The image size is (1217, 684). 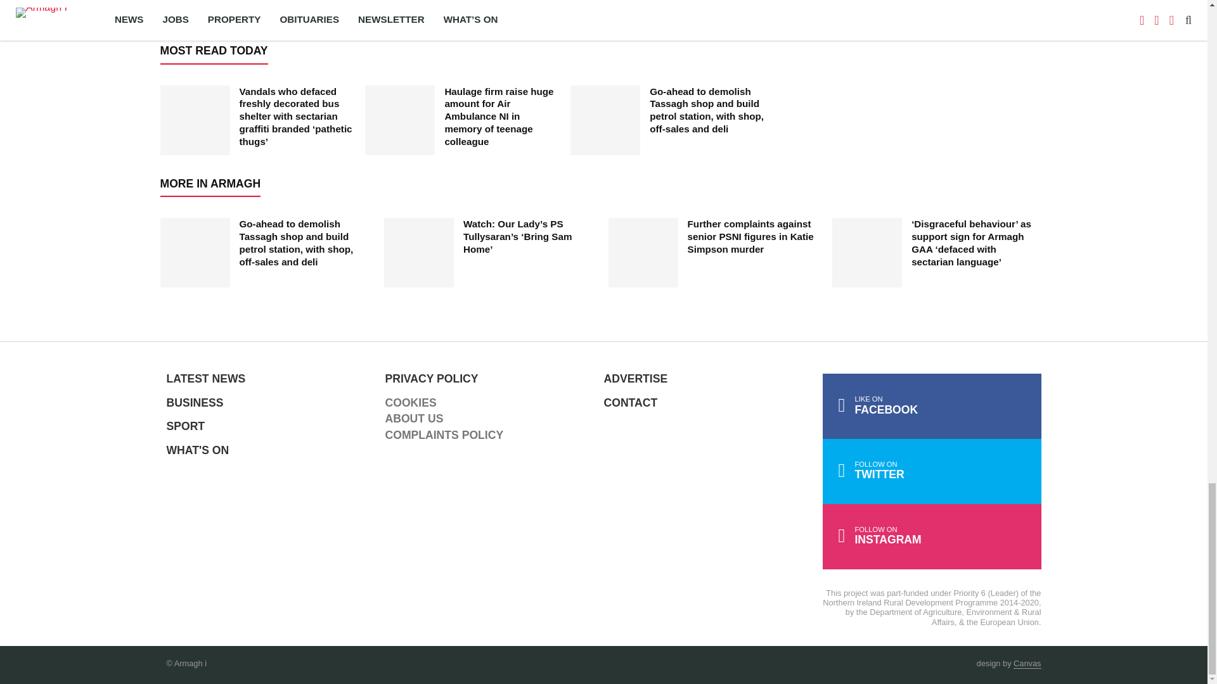 I want to click on Facebook, so click(x=932, y=406).